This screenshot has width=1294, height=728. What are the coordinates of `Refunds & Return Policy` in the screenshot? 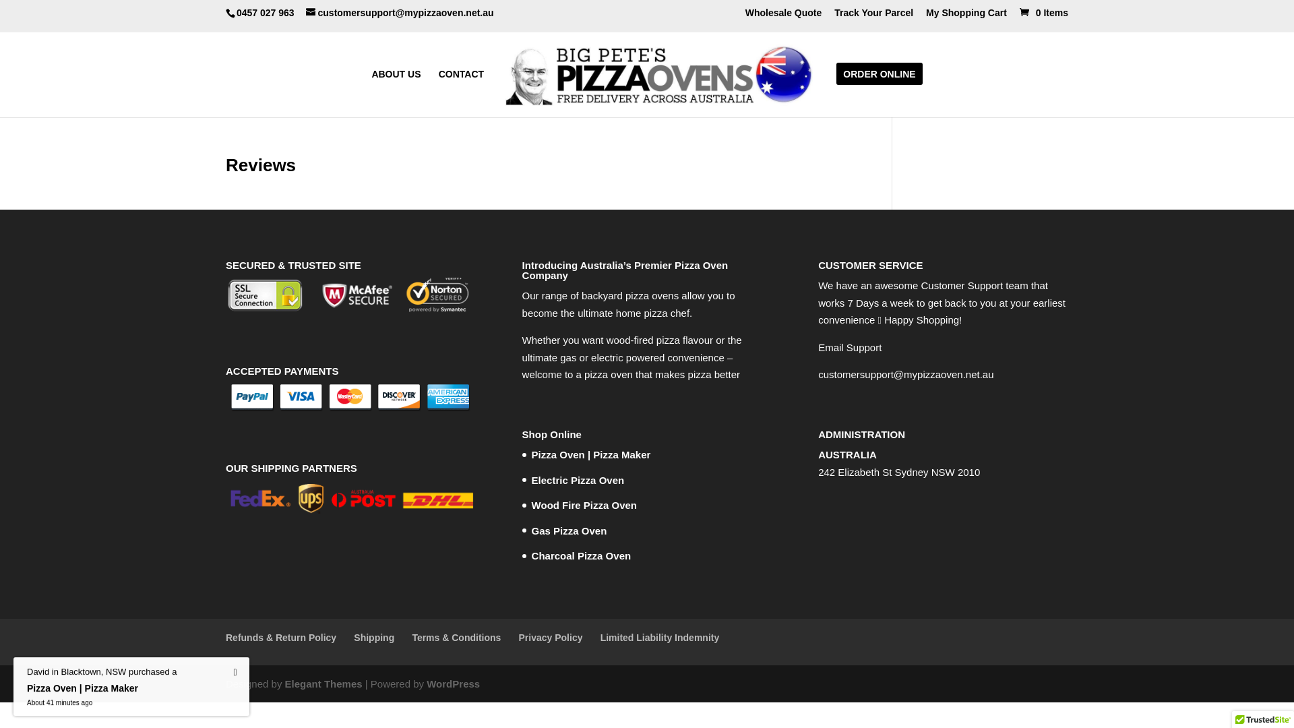 It's located at (281, 638).